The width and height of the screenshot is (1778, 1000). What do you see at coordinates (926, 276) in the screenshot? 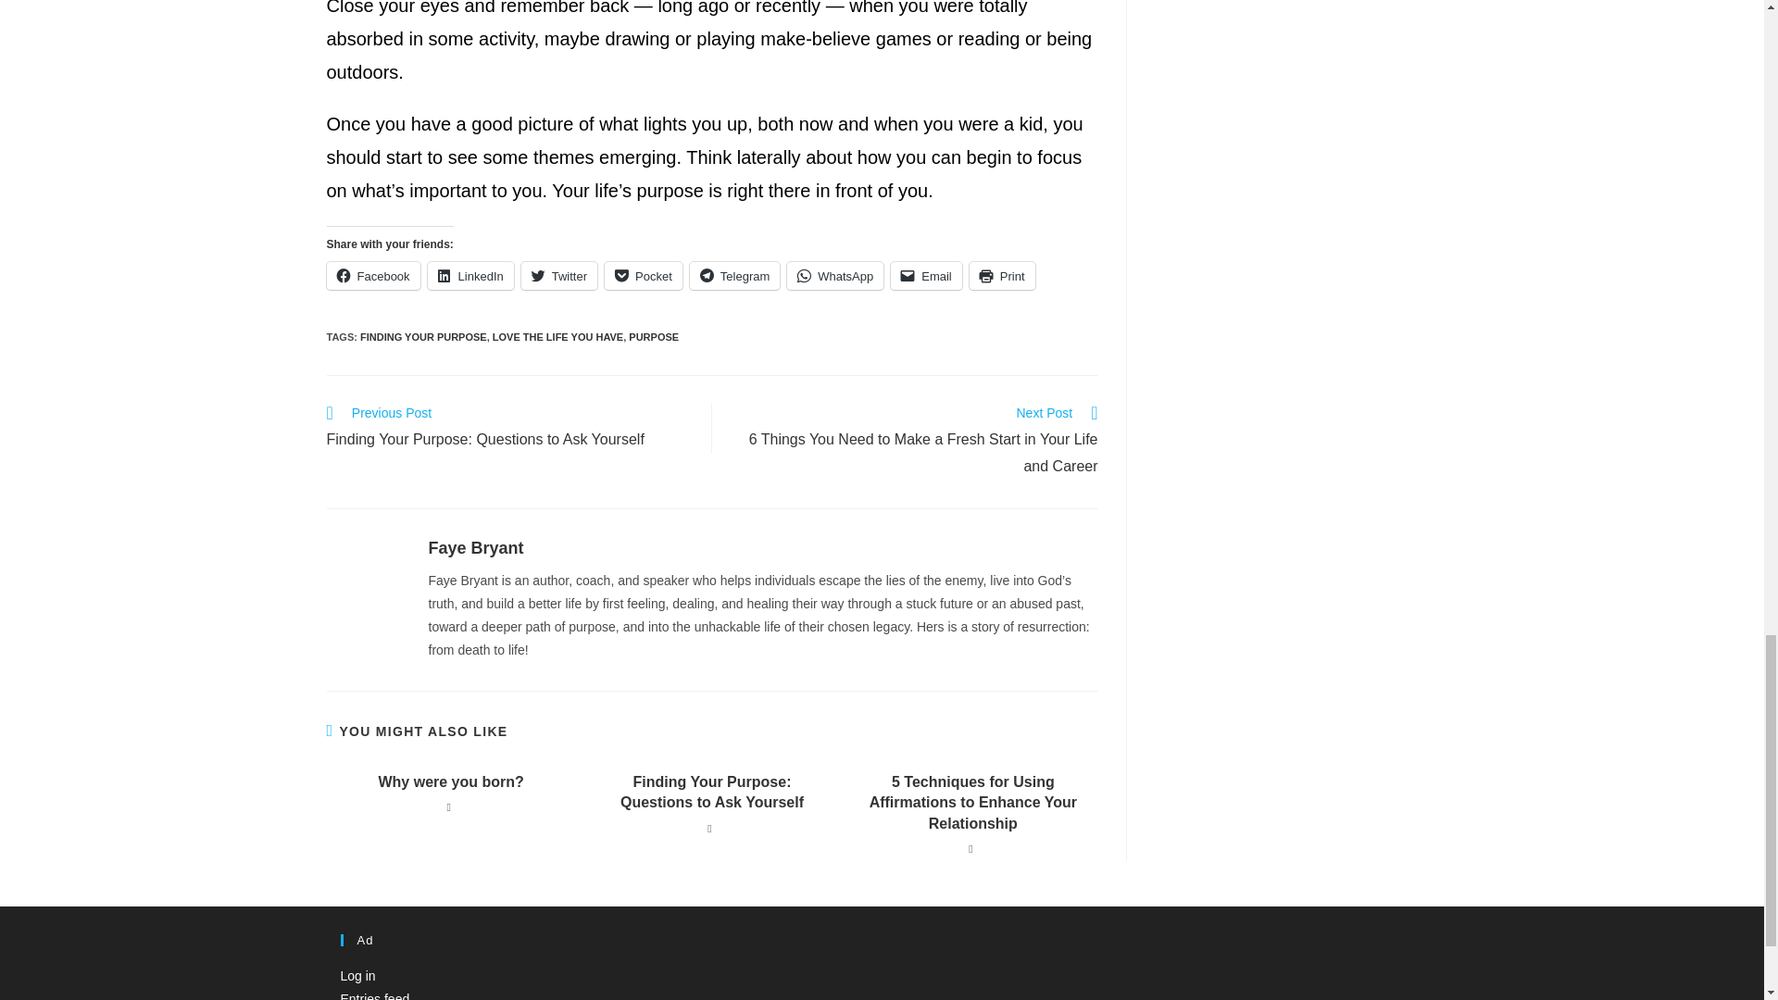
I see `Click to email a link to a friend` at bounding box center [926, 276].